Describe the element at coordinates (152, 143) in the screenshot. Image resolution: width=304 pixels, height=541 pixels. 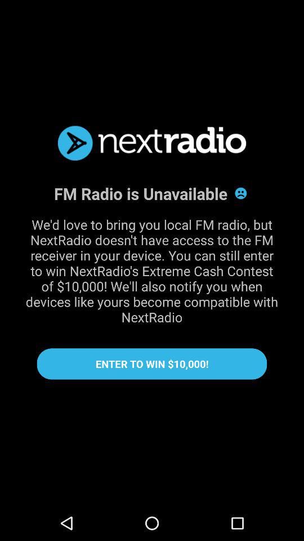
I see `press the item at the top` at that location.